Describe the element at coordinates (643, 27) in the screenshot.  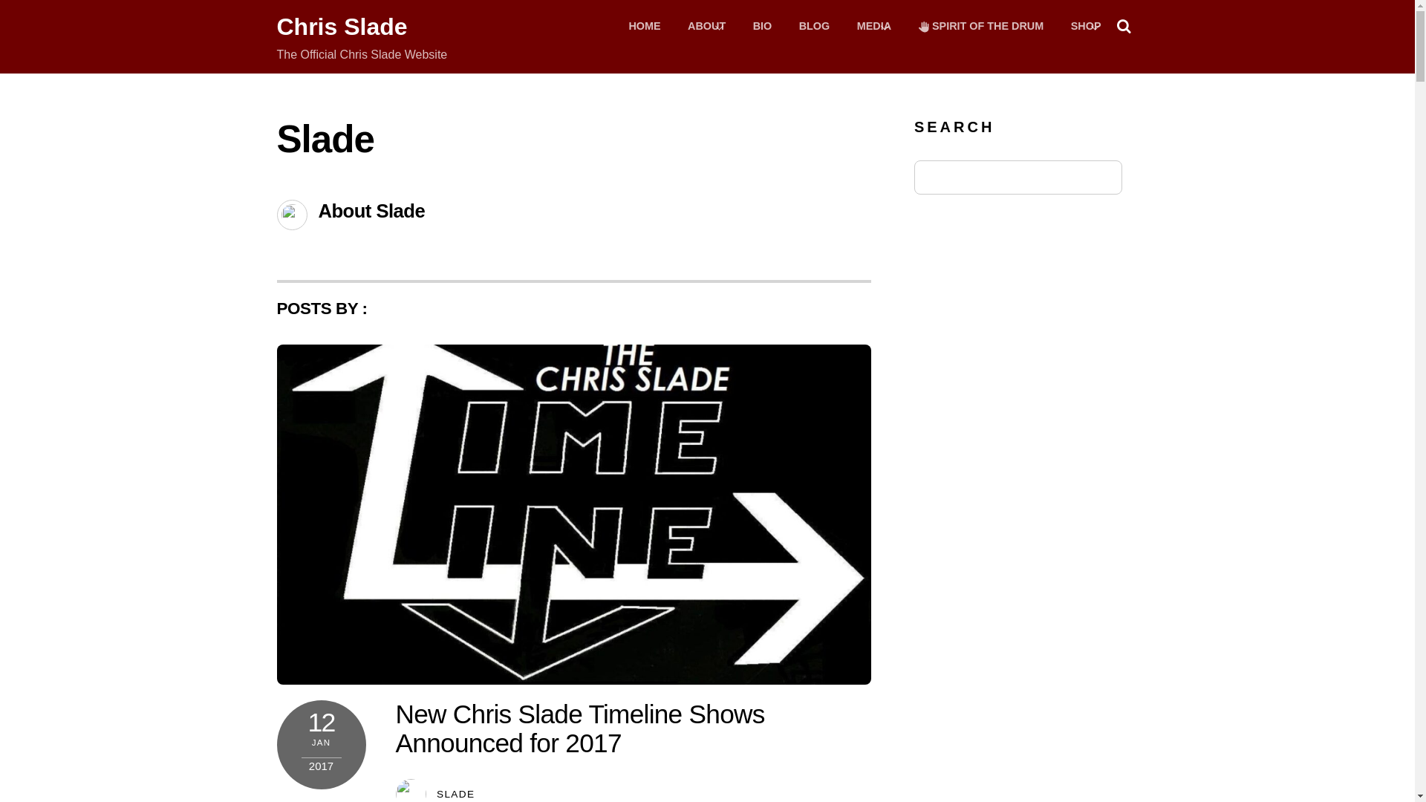
I see `SLADE` at that location.